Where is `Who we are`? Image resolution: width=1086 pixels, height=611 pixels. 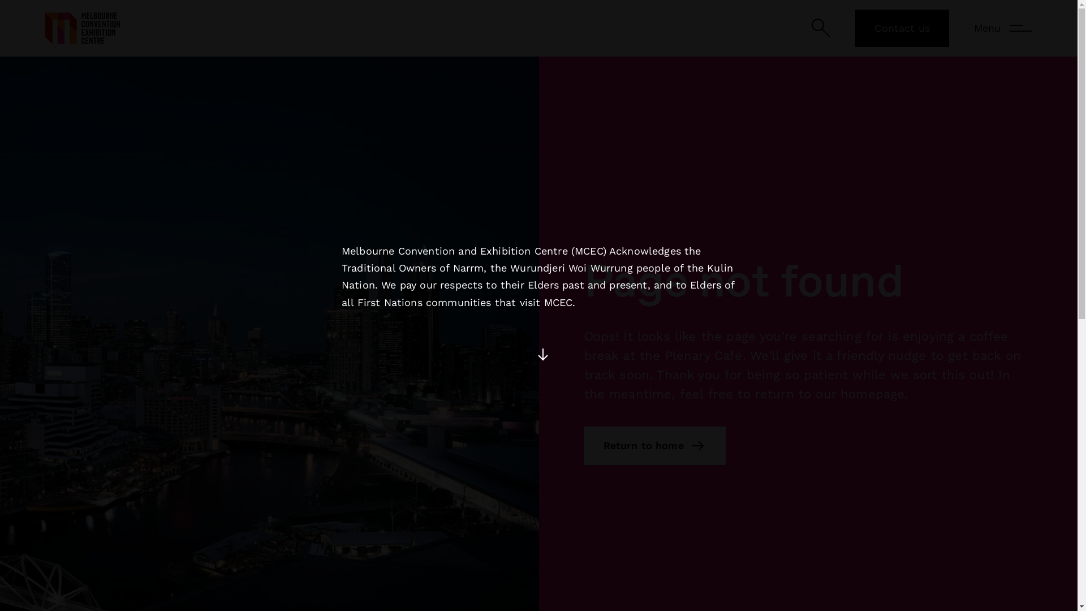
Who we are is located at coordinates (841, 272).